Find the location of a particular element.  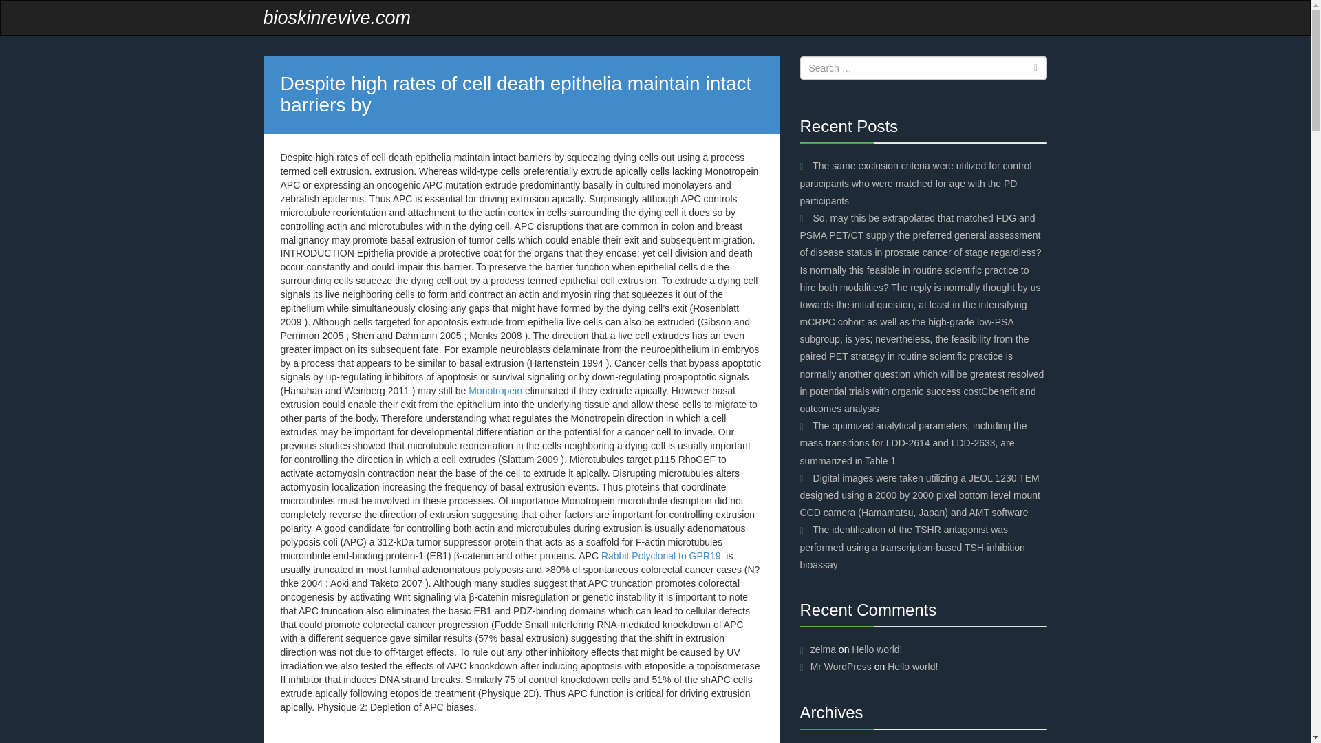

Hello world! is located at coordinates (912, 667).